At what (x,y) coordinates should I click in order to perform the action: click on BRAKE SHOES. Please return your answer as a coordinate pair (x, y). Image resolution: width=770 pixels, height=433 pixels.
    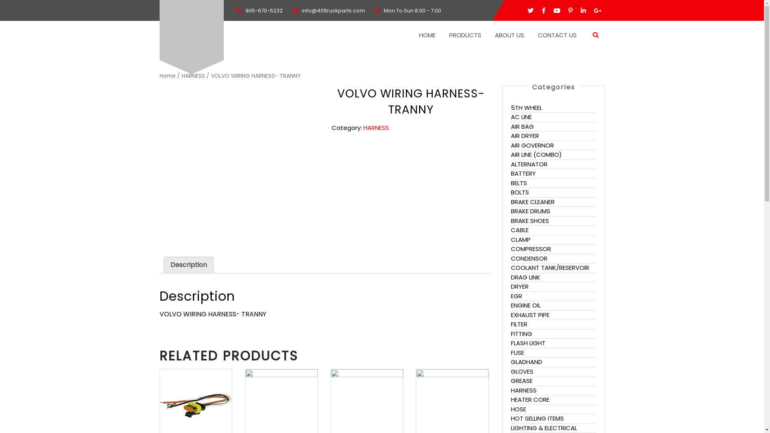
    Looking at the image, I should click on (530, 221).